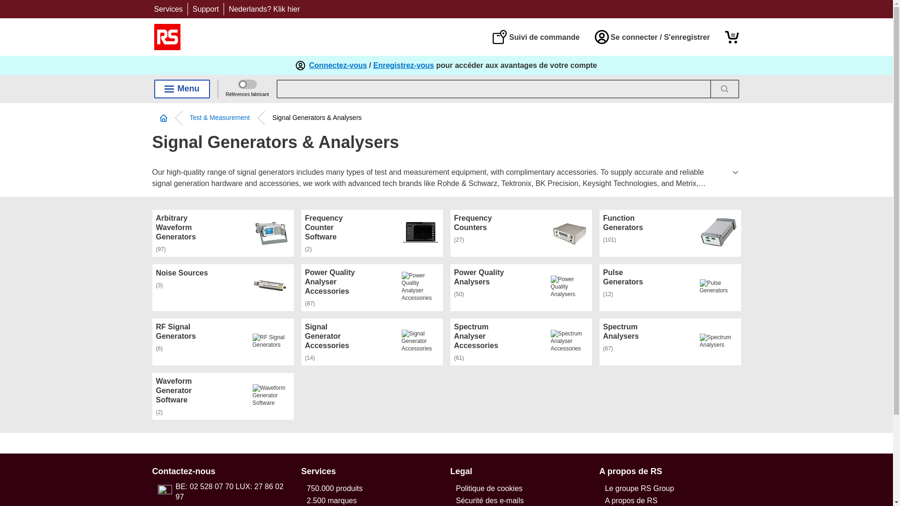 This screenshot has width=900, height=506. What do you see at coordinates (536, 37) in the screenshot?
I see `Suivi de commande` at bounding box center [536, 37].